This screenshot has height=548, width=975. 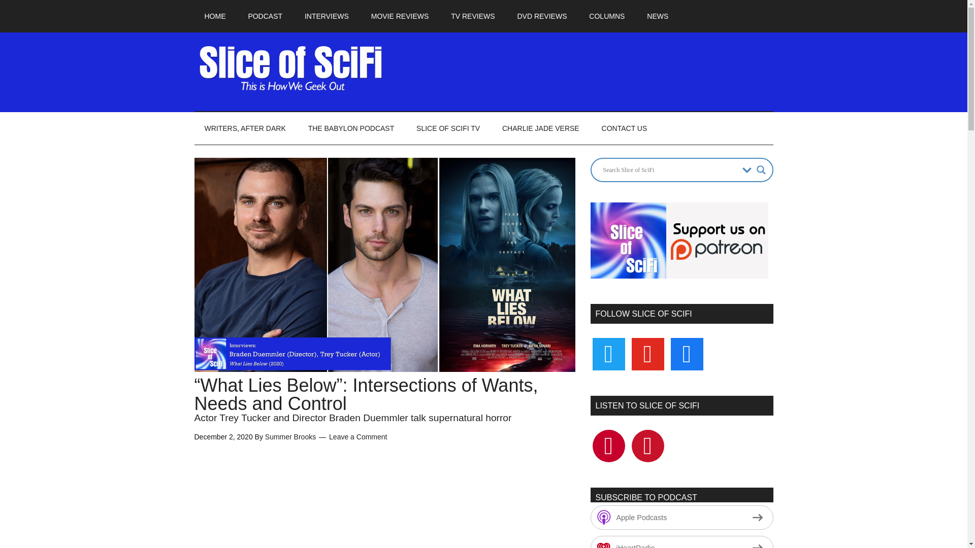 I want to click on CONTACT US, so click(x=625, y=128).